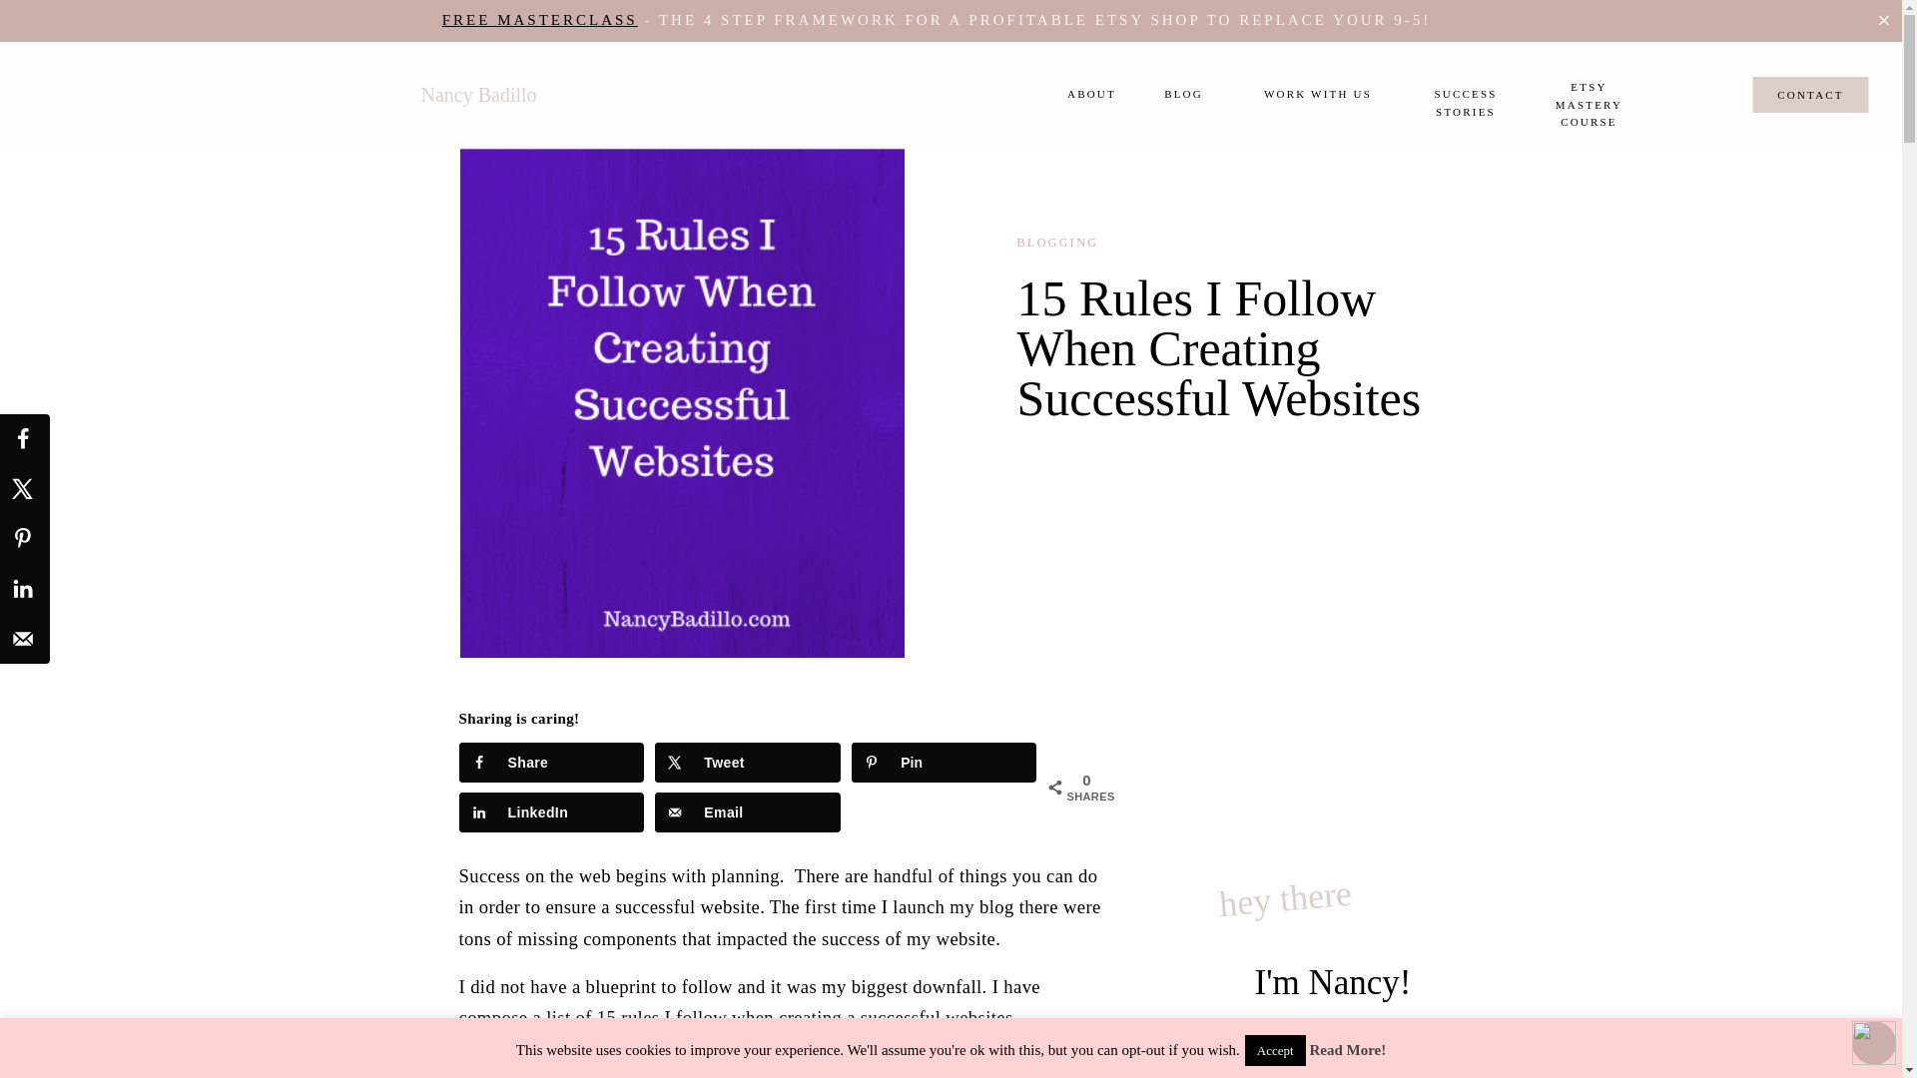  Describe the element at coordinates (1466, 94) in the screenshot. I see `SUCCESS STORIES` at that location.